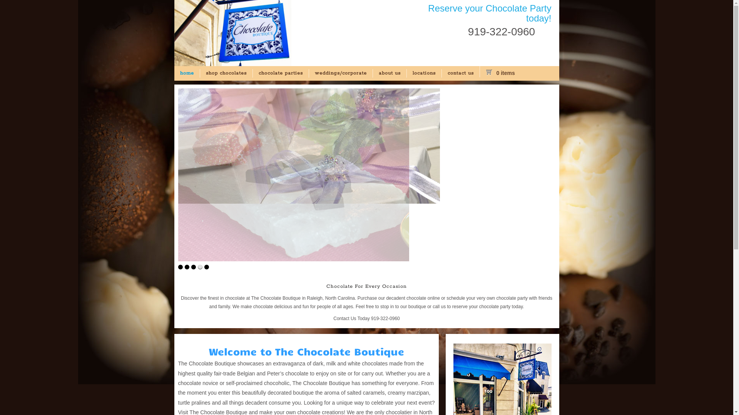 Image resolution: width=739 pixels, height=415 pixels. What do you see at coordinates (390, 73) in the screenshot?
I see `about us` at bounding box center [390, 73].